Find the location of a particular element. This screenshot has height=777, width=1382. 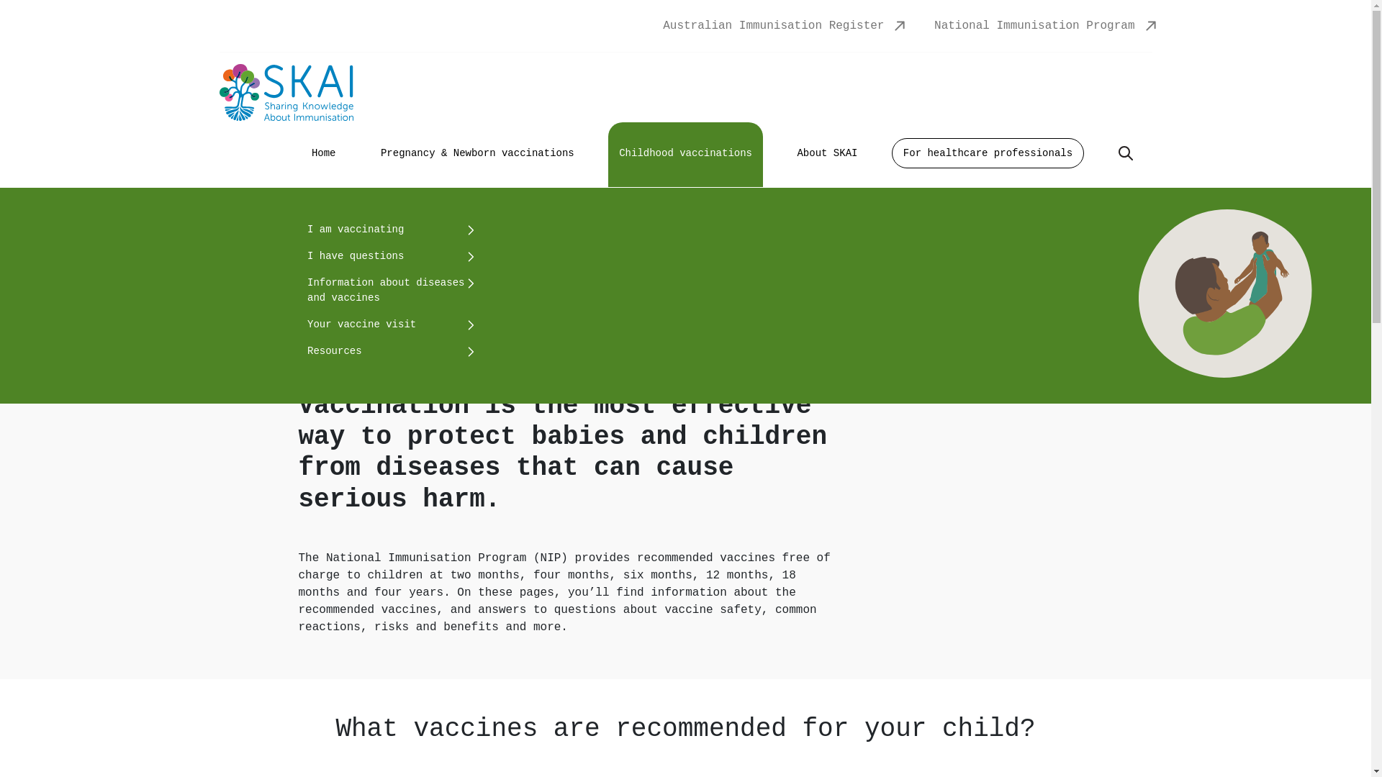

Your vaccine visit is located at coordinates (389, 325).